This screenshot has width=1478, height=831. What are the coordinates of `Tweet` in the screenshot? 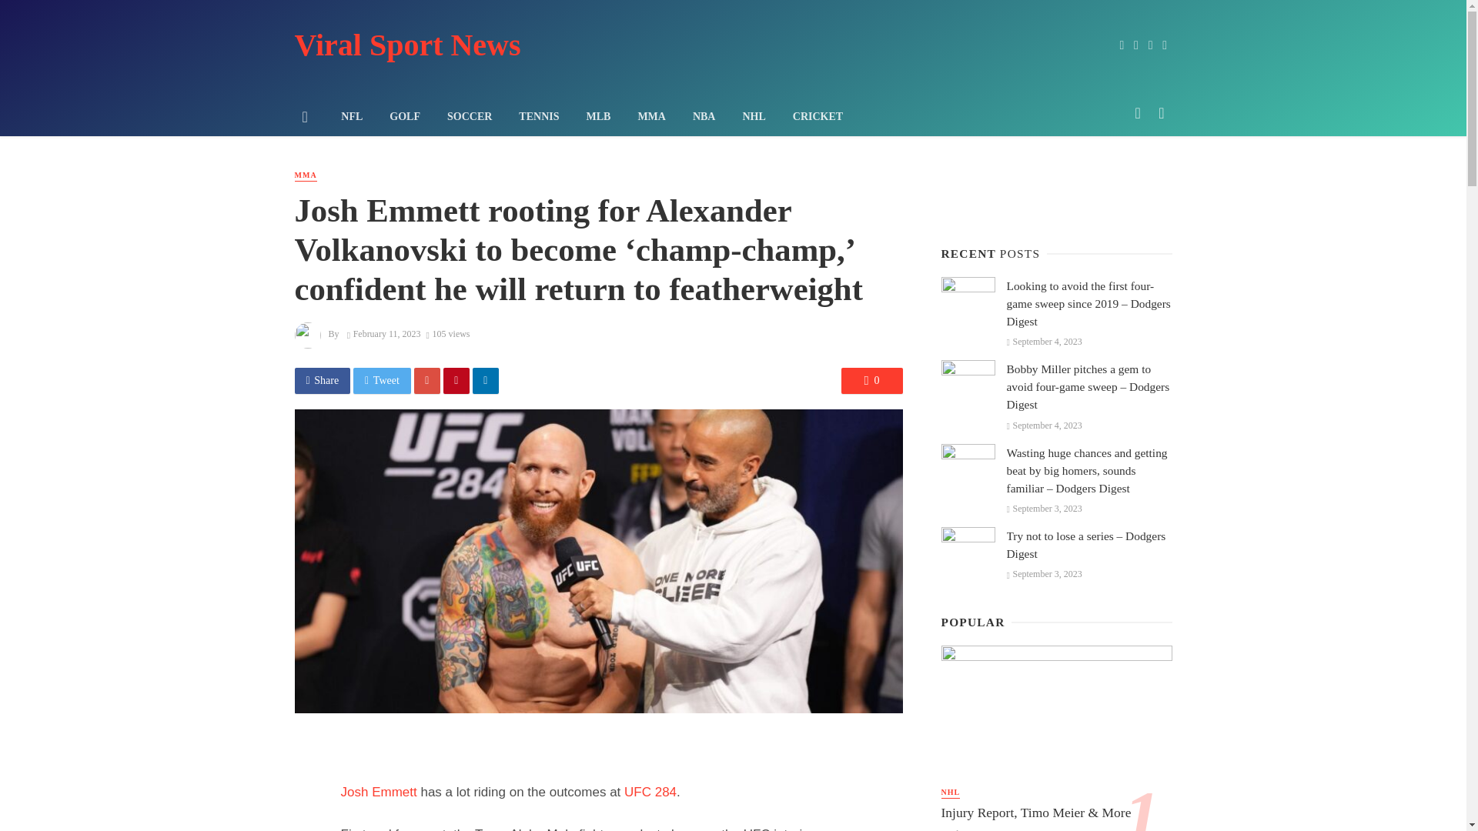 It's located at (382, 380).